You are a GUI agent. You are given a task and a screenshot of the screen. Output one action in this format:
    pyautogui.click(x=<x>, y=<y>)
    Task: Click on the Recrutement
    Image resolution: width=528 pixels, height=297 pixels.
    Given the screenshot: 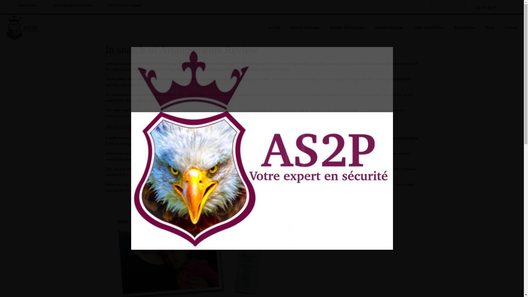 What is the action you would take?
    pyautogui.click(x=465, y=28)
    